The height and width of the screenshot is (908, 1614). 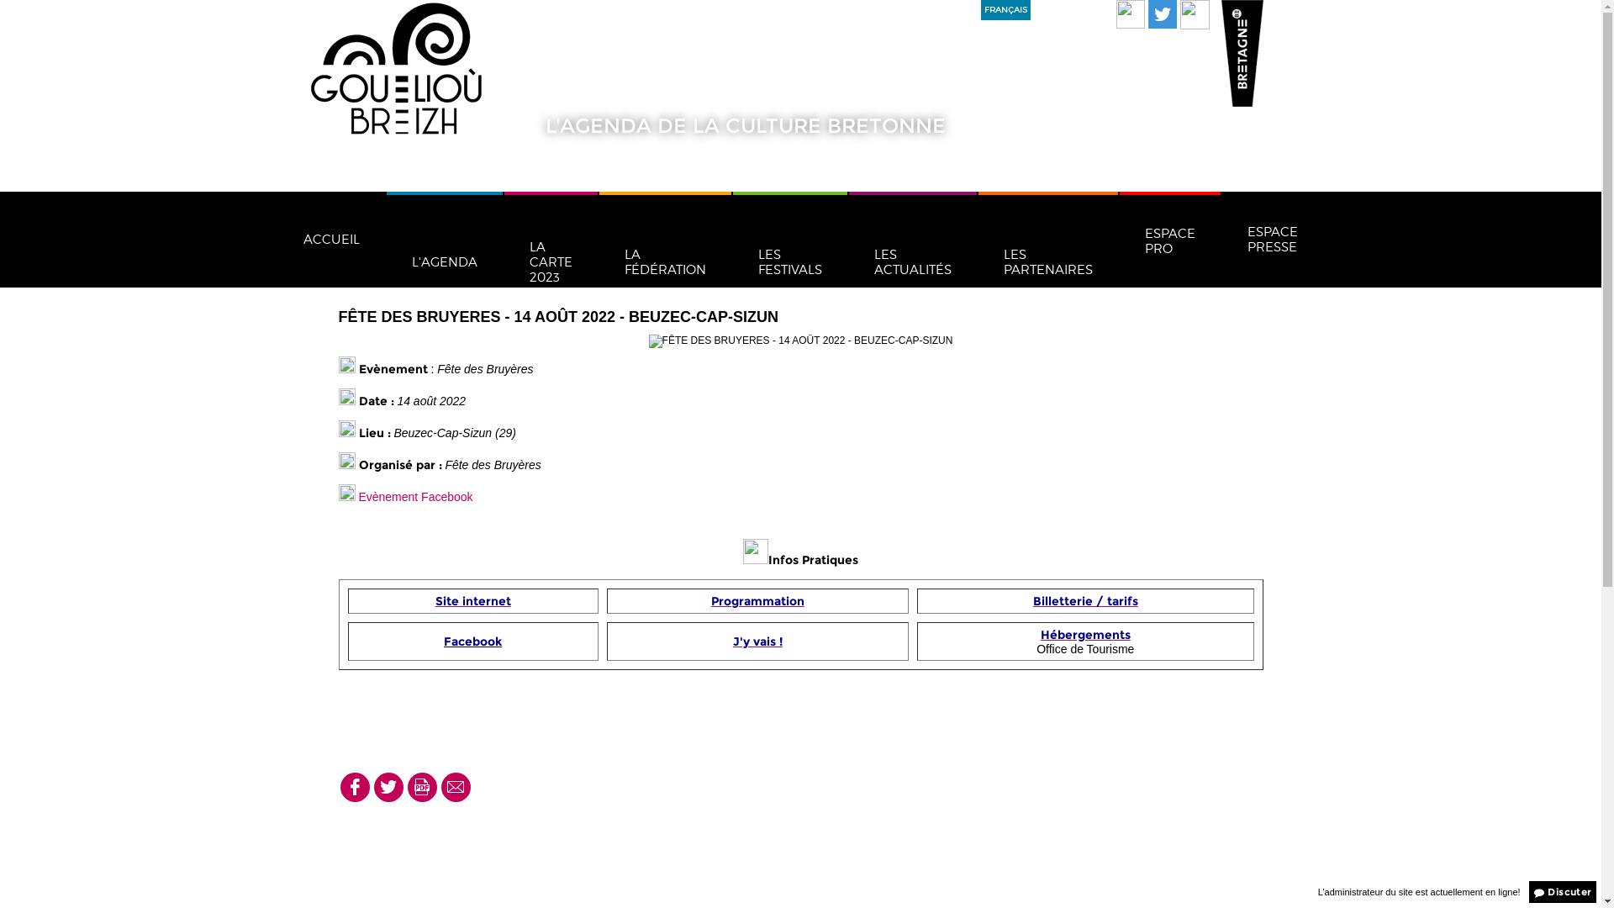 What do you see at coordinates (1170, 240) in the screenshot?
I see `ESPACE PRO` at bounding box center [1170, 240].